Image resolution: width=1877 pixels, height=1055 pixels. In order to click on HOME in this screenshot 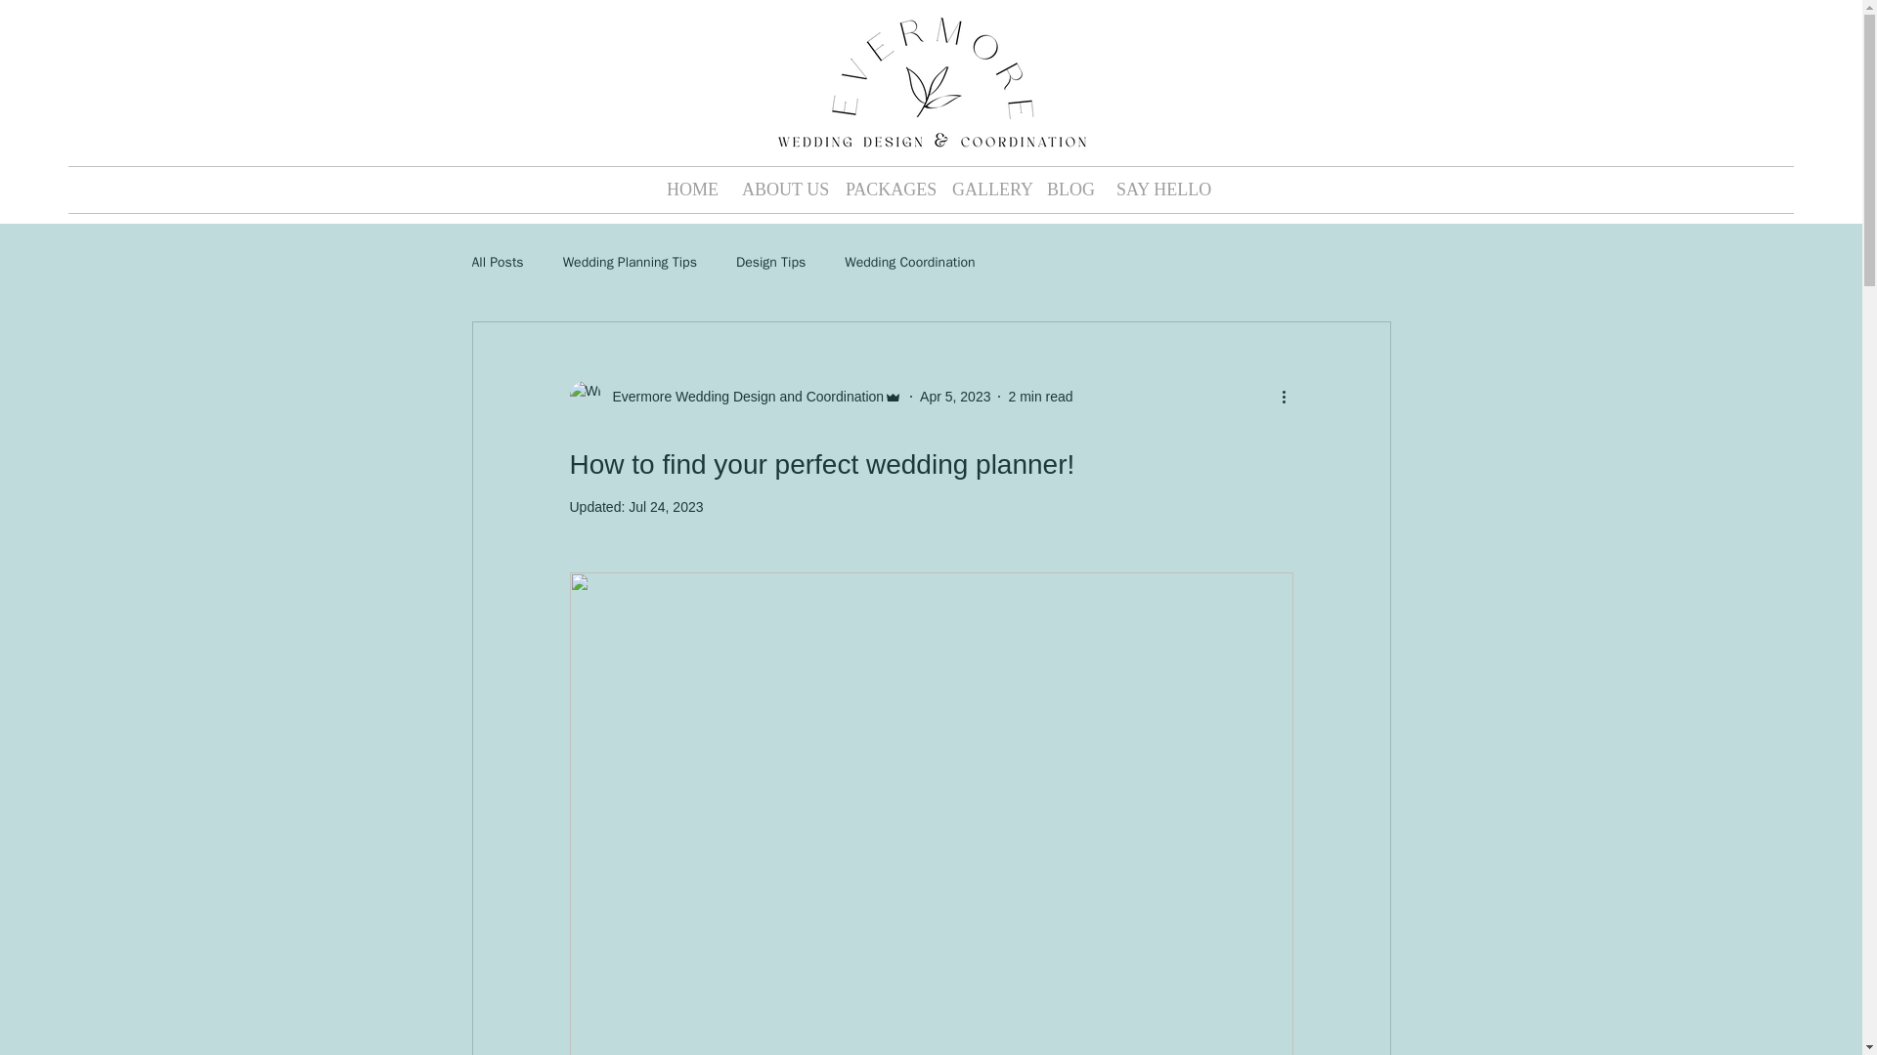, I will do `click(689, 190)`.